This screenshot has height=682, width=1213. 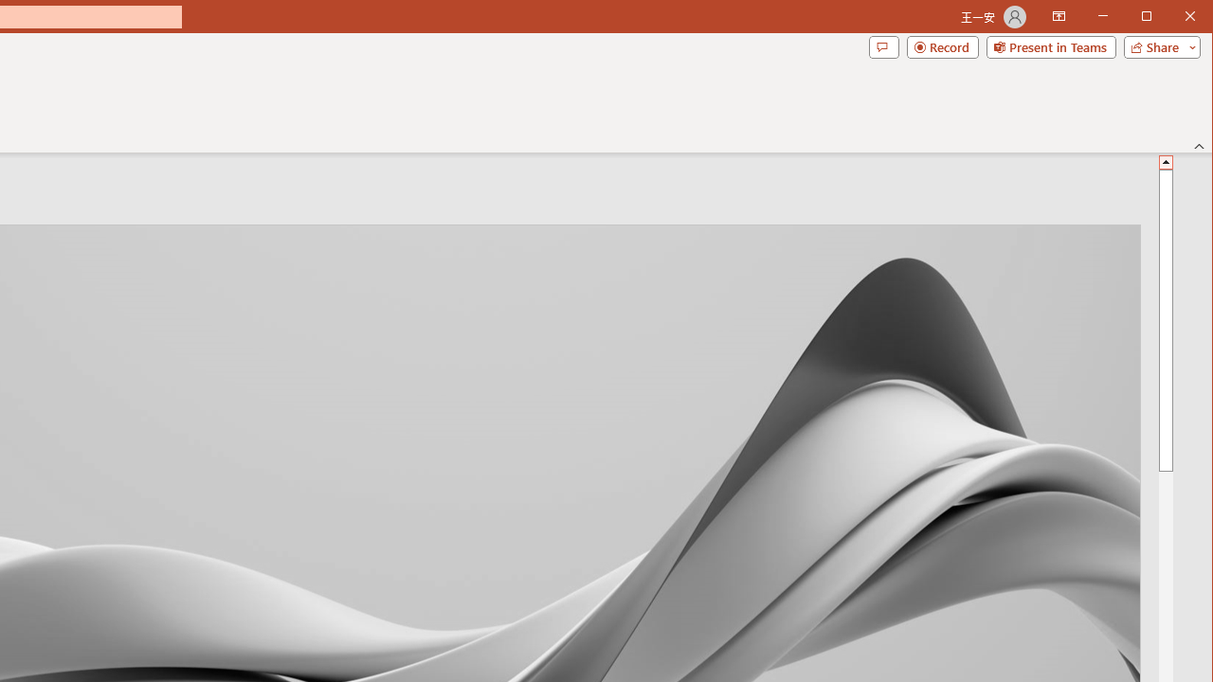 I want to click on Present in Teams, so click(x=1050, y=47).